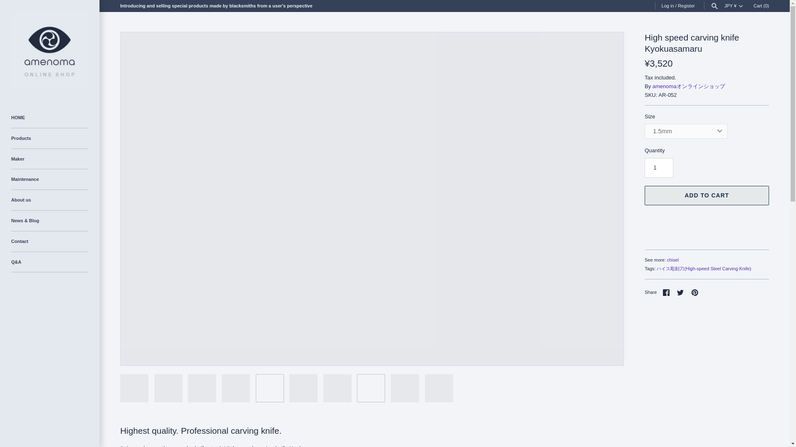 The height and width of the screenshot is (447, 796). Describe the element at coordinates (672, 260) in the screenshot. I see `chisel` at that location.